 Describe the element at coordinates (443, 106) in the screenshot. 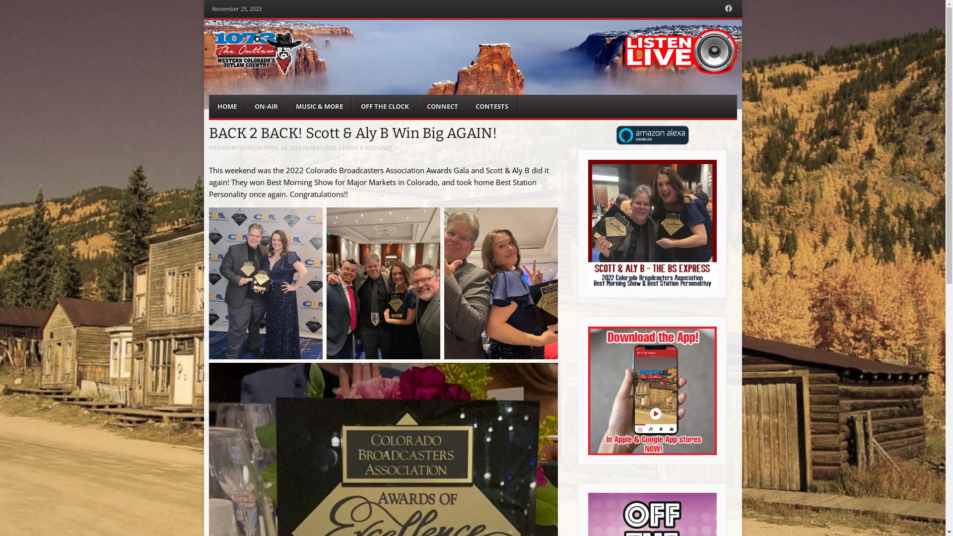

I see `CONNECT` at that location.